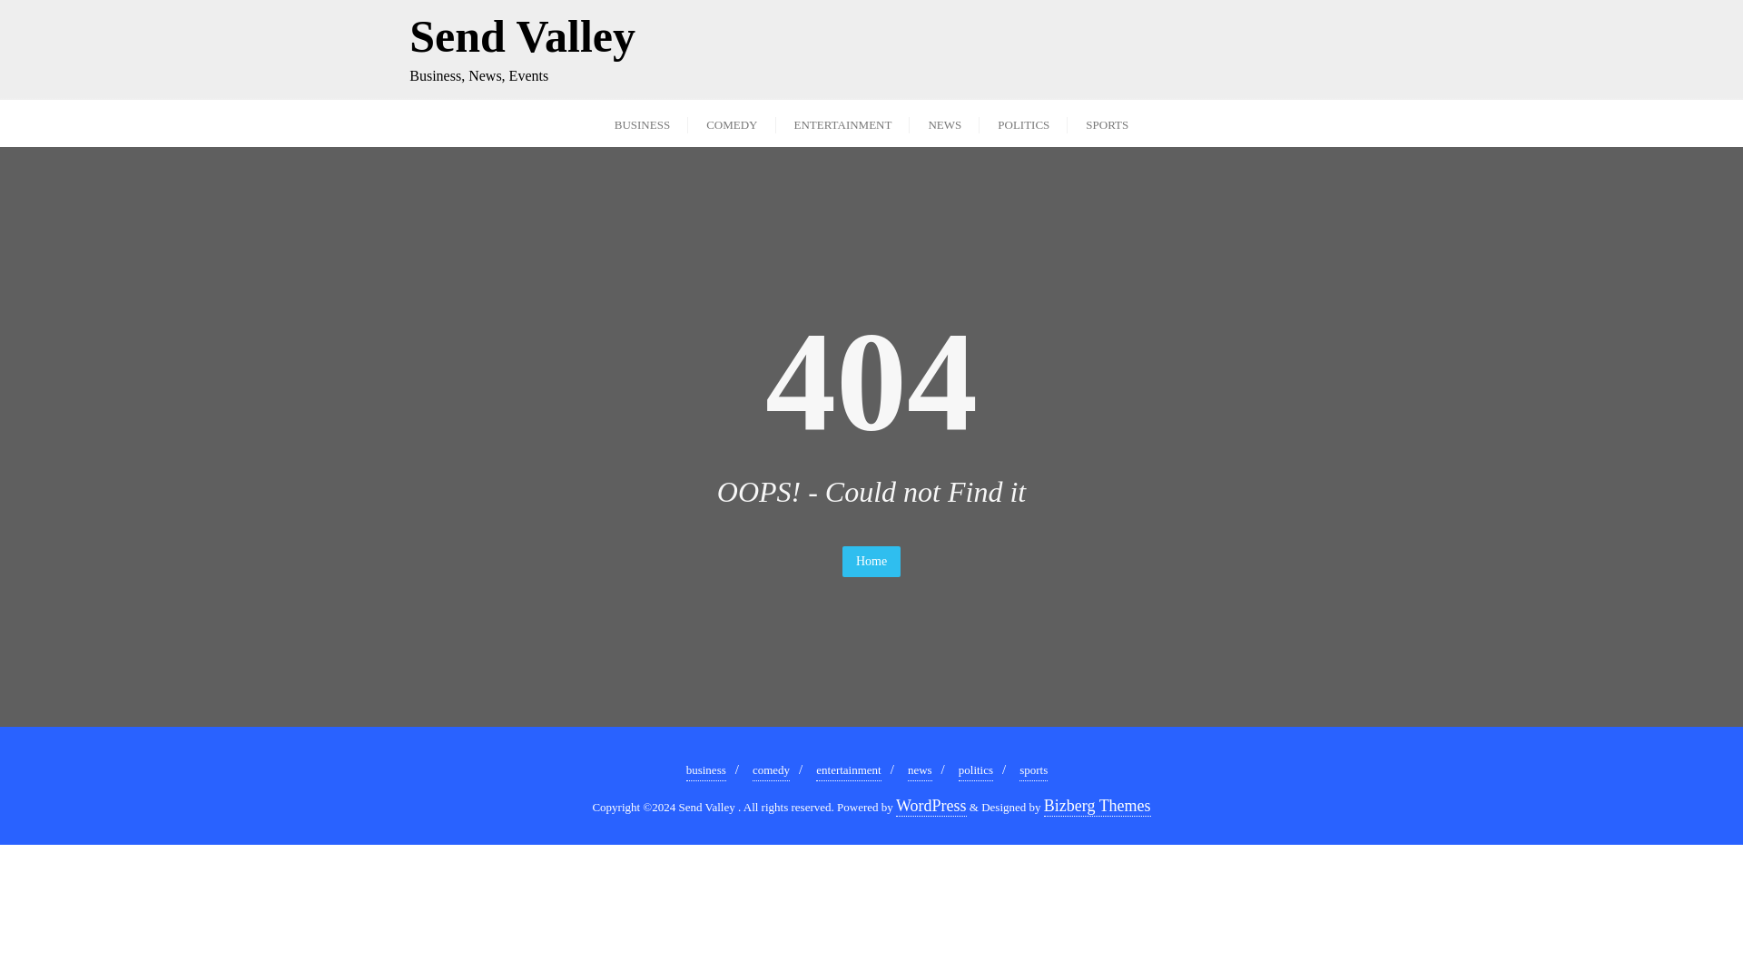  What do you see at coordinates (921, 770) in the screenshot?
I see `politics` at bounding box center [921, 770].